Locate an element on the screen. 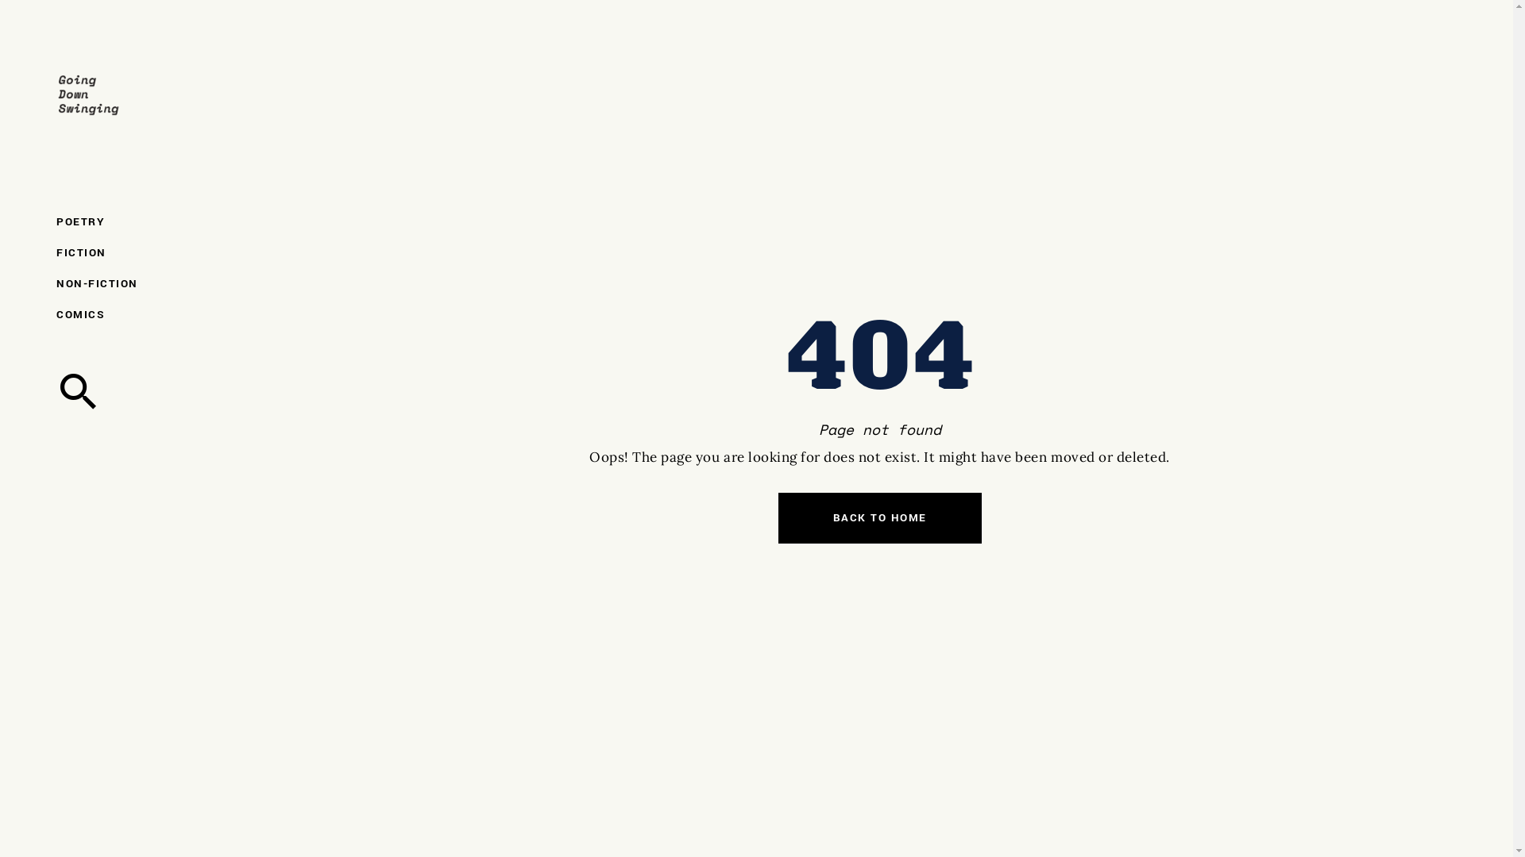  NON-FICTION is located at coordinates (123, 284).